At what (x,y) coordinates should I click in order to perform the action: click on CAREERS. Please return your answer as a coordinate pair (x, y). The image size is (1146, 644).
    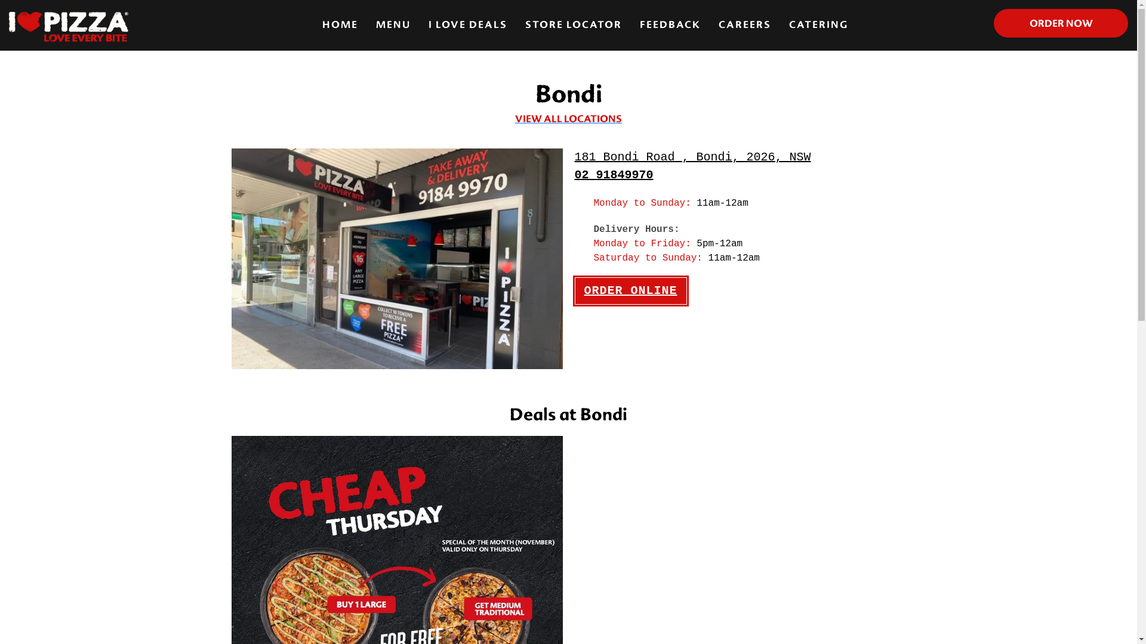
    Looking at the image, I should click on (745, 25).